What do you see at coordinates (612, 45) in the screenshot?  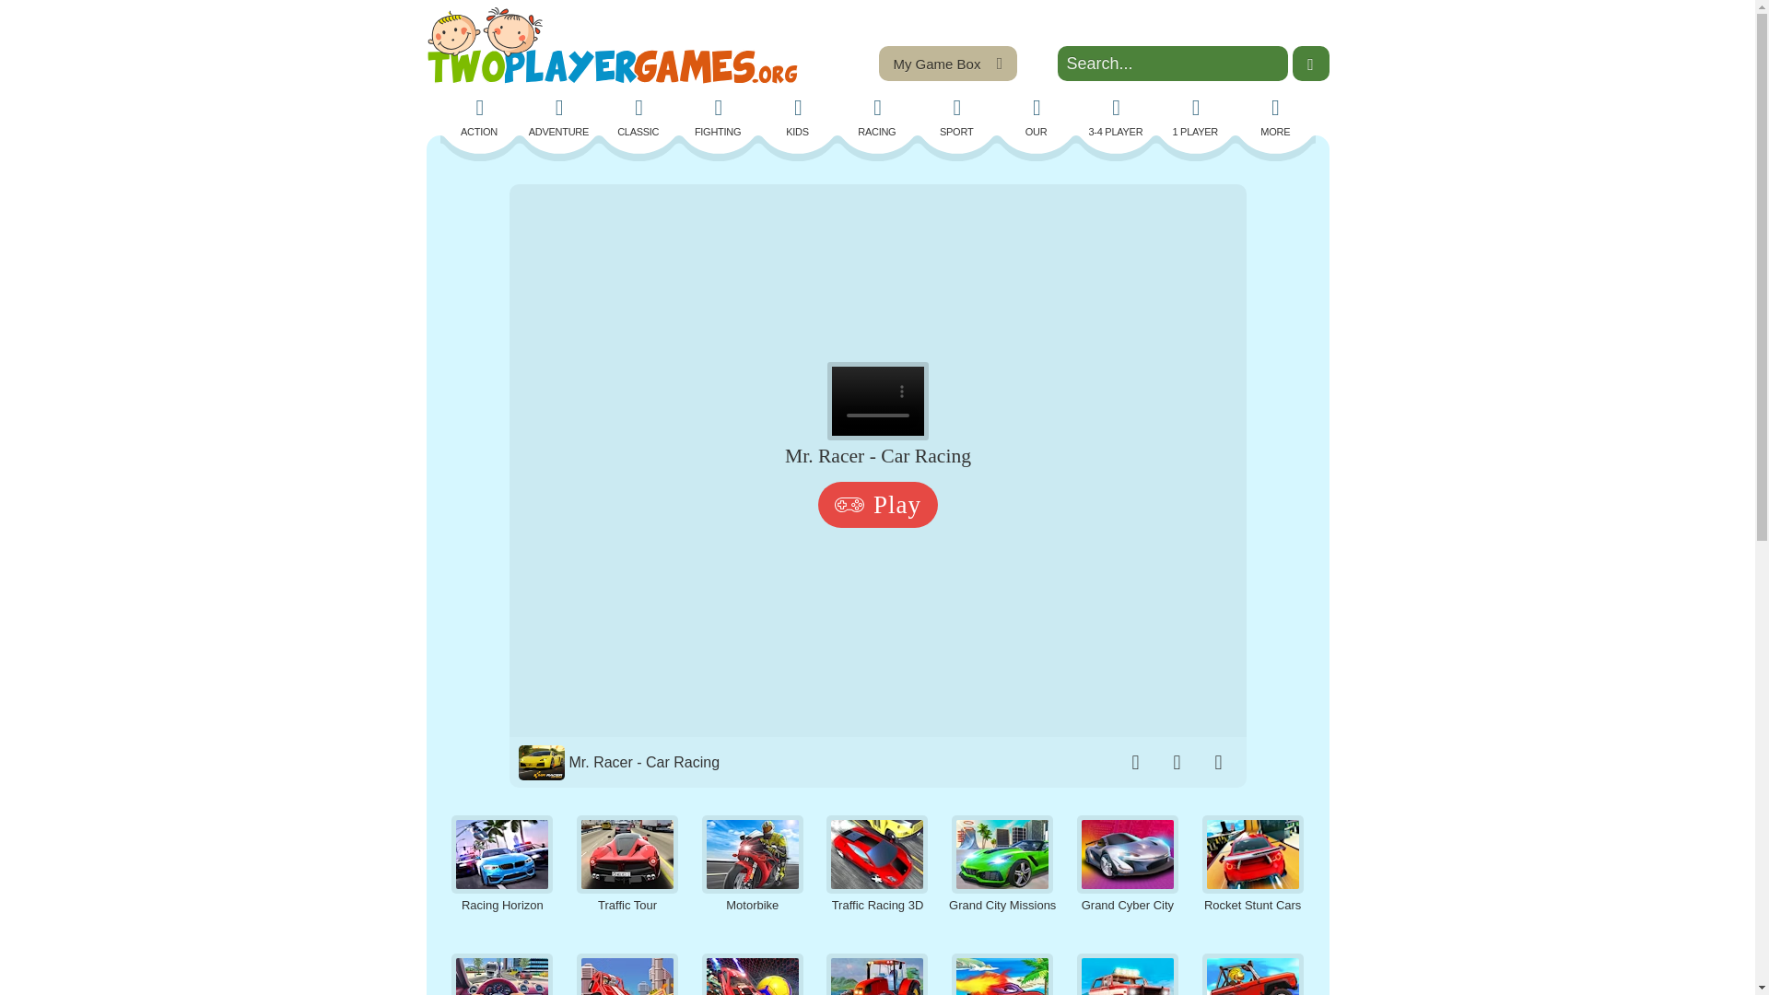 I see `Two Player Games` at bounding box center [612, 45].